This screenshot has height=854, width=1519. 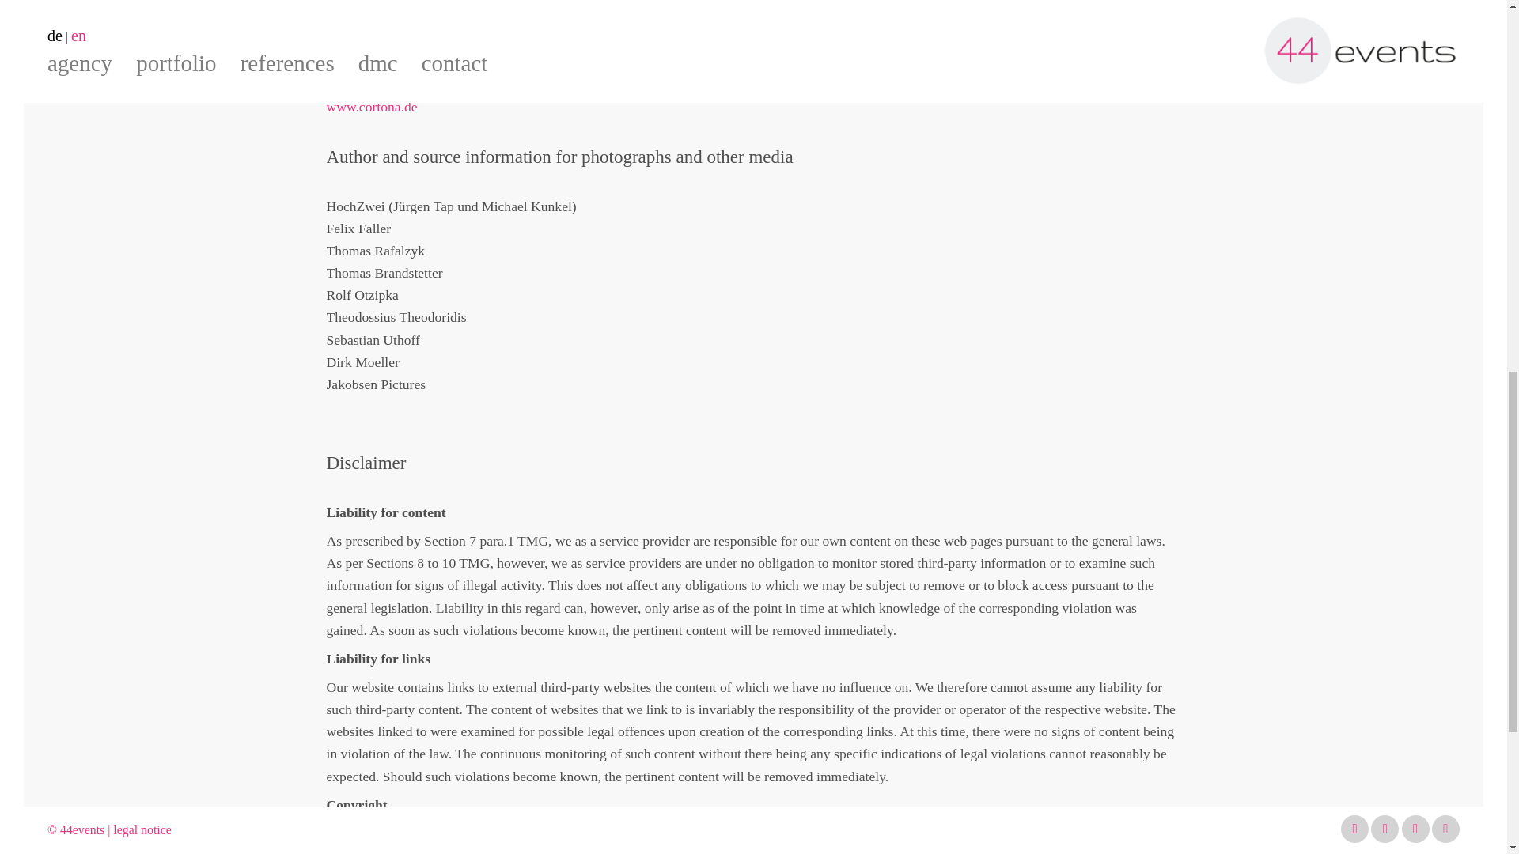 What do you see at coordinates (371, 106) in the screenshot?
I see `www.cortona.de` at bounding box center [371, 106].